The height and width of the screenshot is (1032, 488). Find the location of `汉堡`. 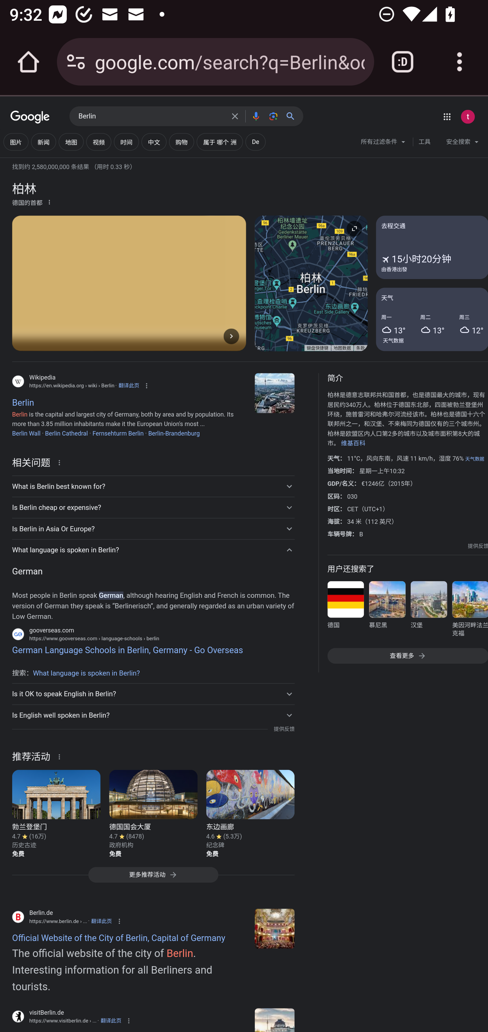

汉堡 is located at coordinates (428, 611).